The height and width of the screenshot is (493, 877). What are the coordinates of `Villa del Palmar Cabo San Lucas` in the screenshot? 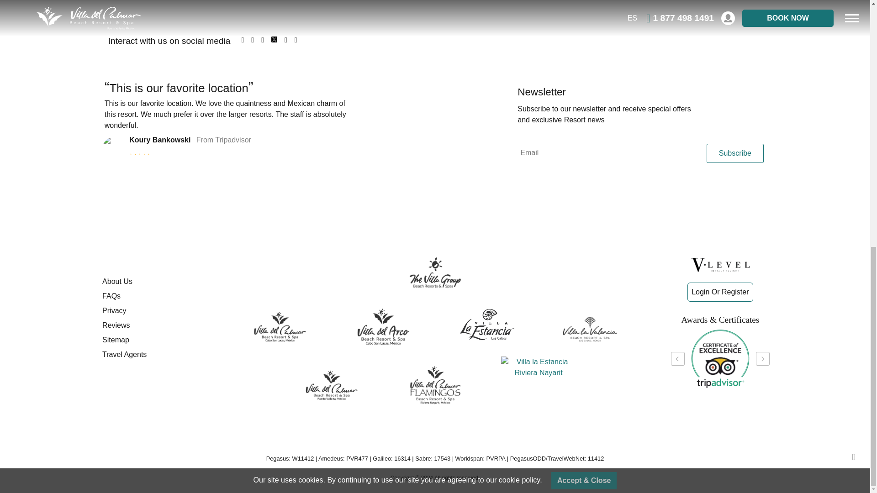 It's located at (280, 327).